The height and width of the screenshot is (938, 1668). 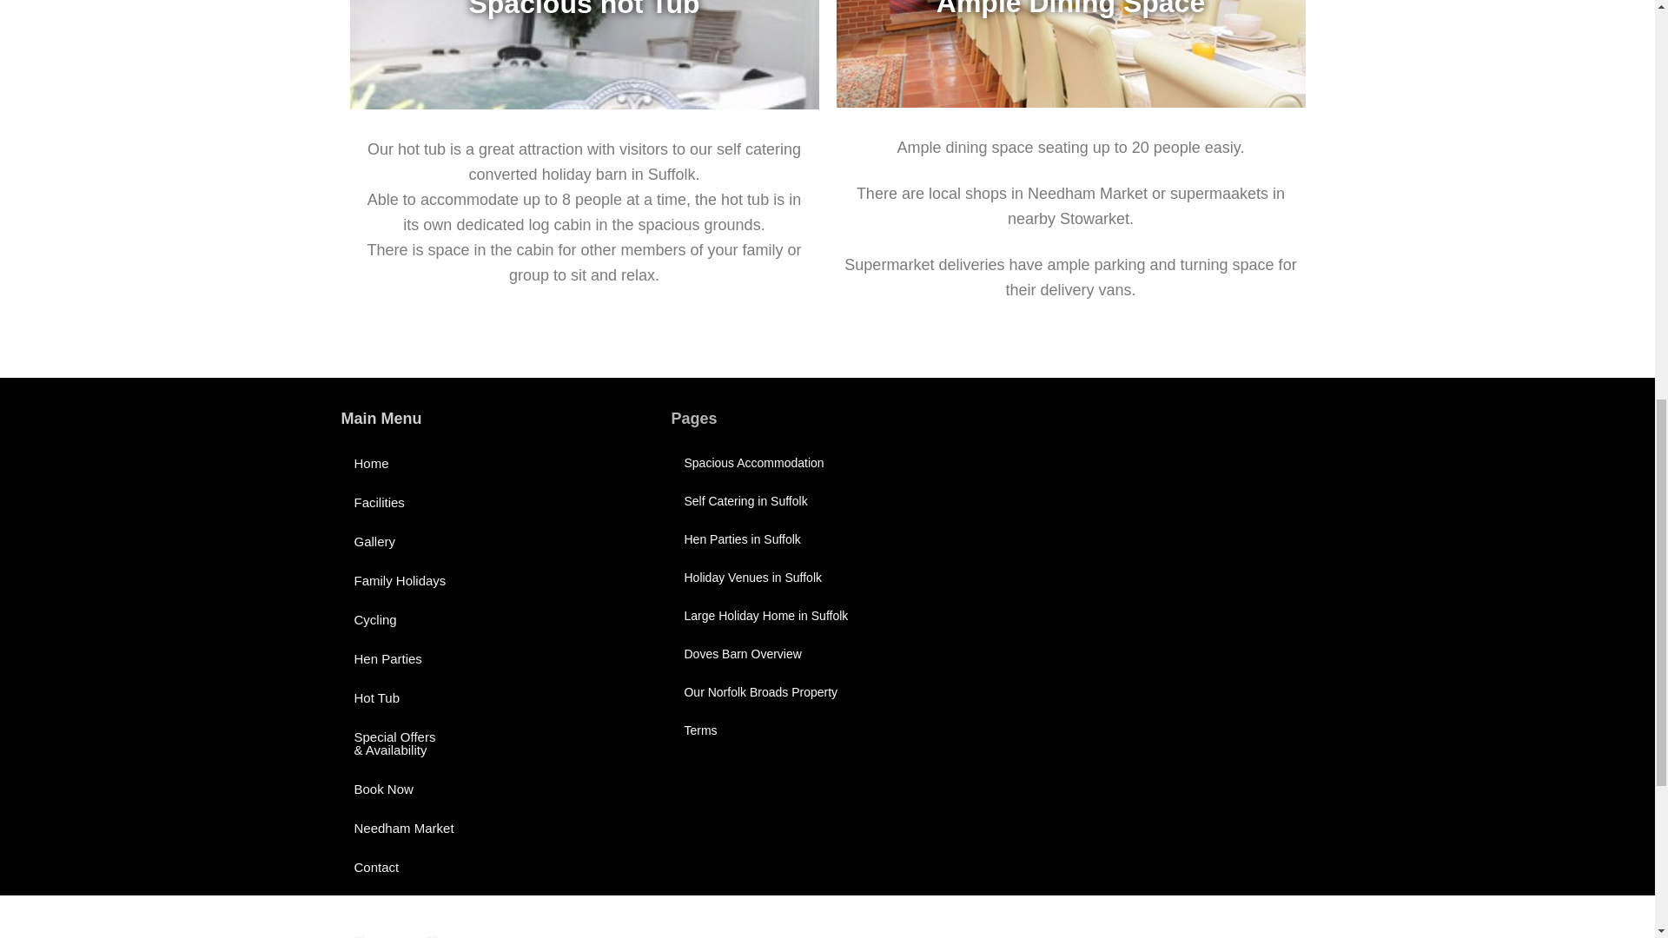 What do you see at coordinates (497, 828) in the screenshot?
I see `Needham Market` at bounding box center [497, 828].